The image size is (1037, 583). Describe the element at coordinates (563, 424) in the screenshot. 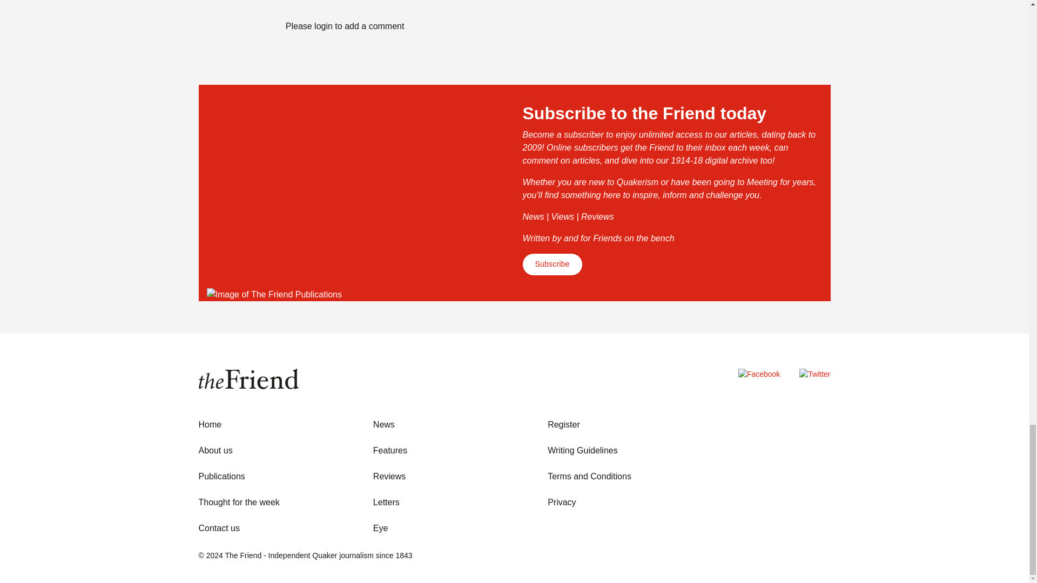

I see `Register` at that location.